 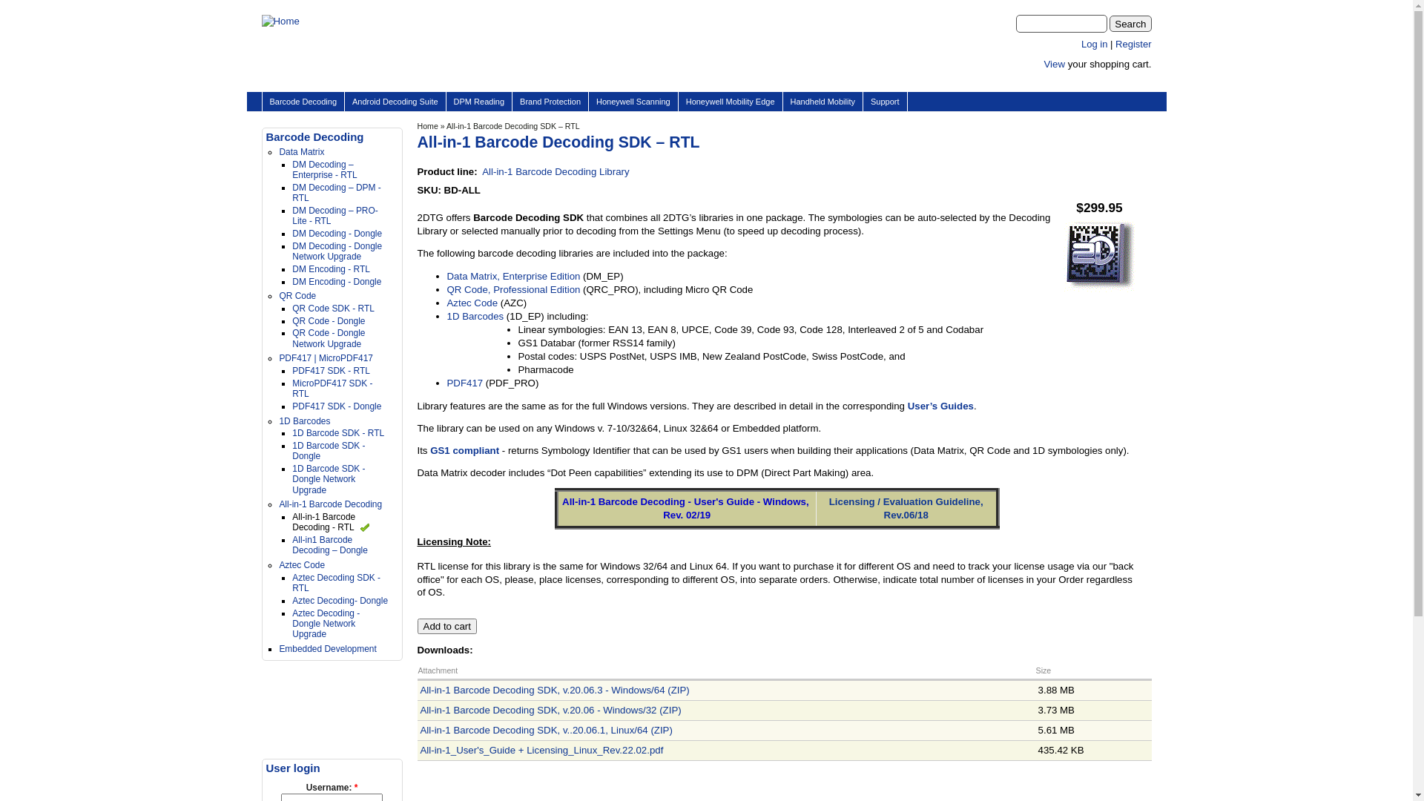 What do you see at coordinates (1055, 64) in the screenshot?
I see `View` at bounding box center [1055, 64].